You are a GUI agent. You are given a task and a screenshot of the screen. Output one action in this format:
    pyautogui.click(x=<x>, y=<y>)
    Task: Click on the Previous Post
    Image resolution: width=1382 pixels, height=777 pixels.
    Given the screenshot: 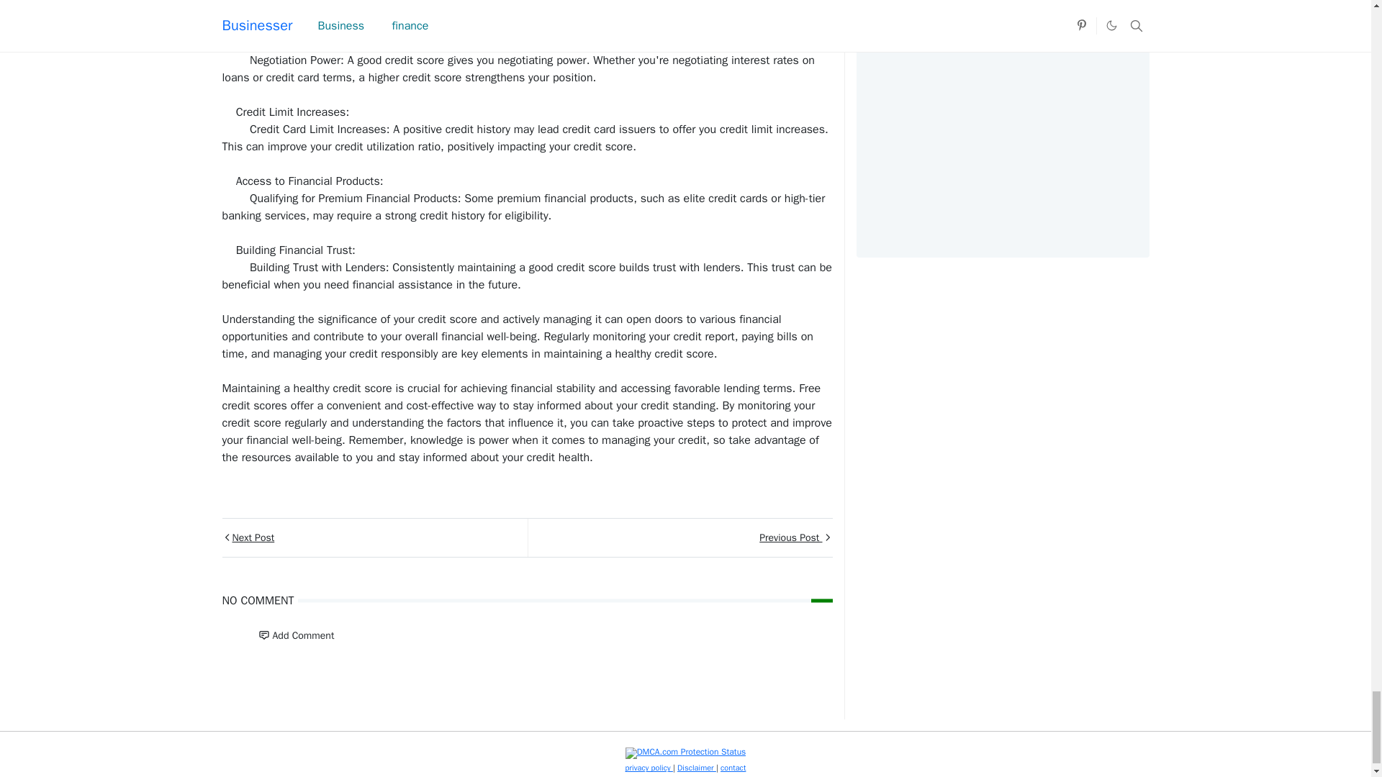 What is the action you would take?
    pyautogui.click(x=679, y=538)
    